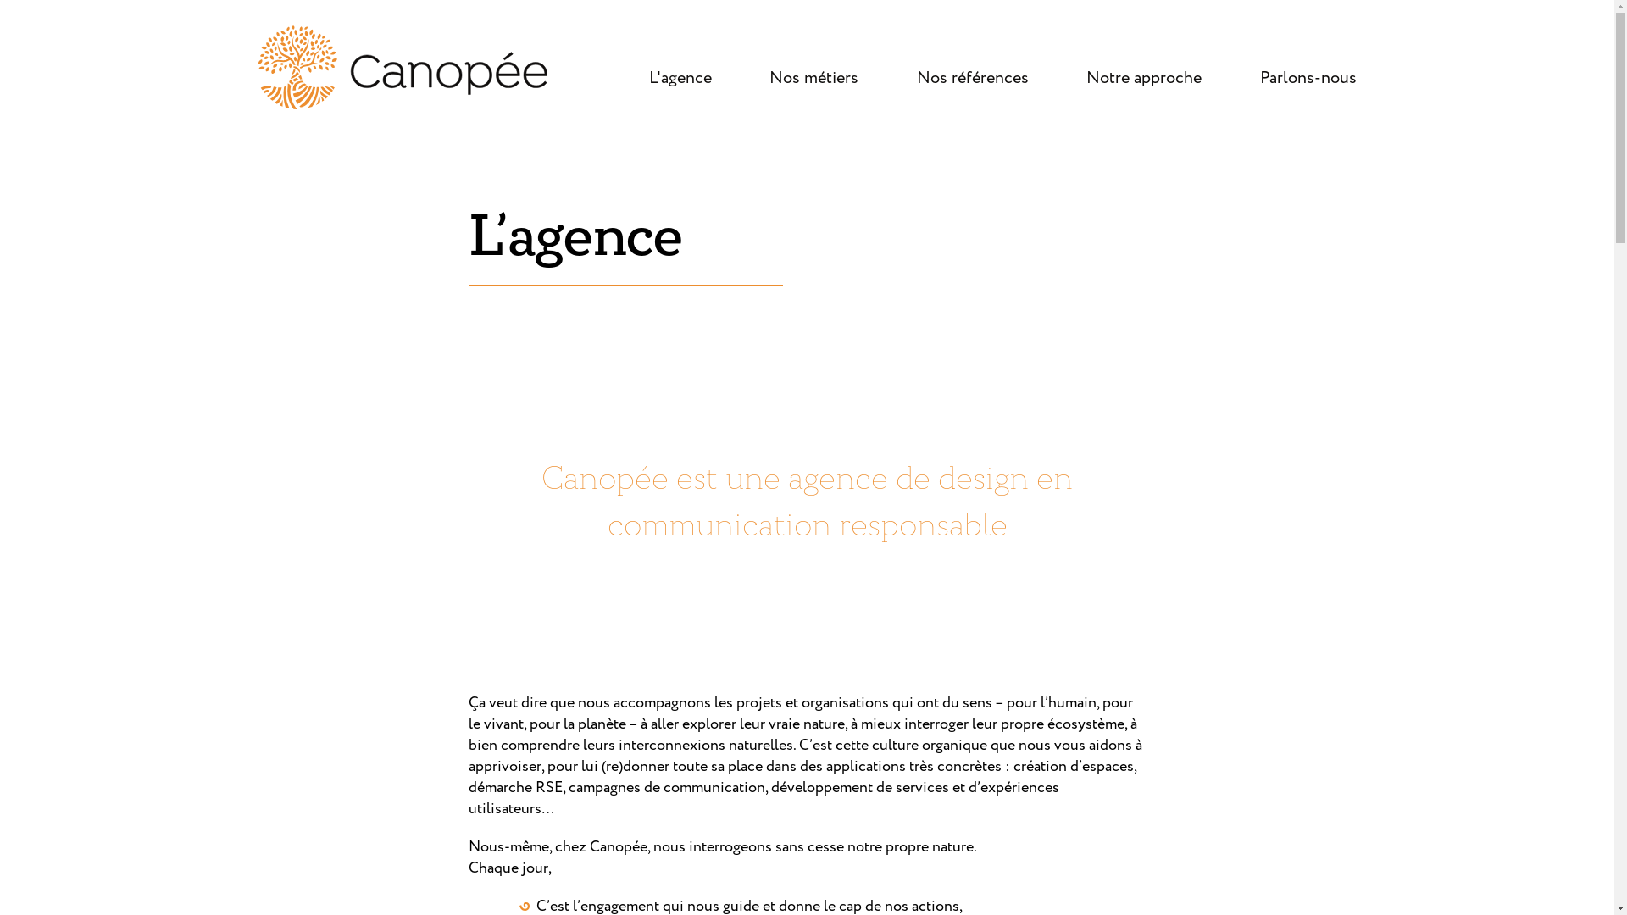  Describe the element at coordinates (1308, 78) in the screenshot. I see `Parlons-nous` at that location.